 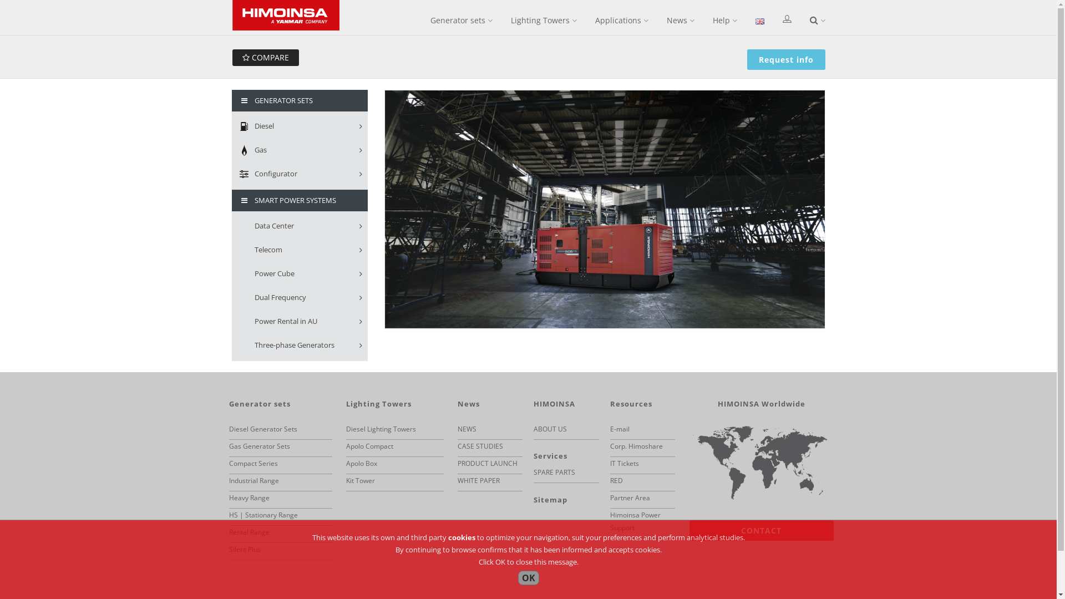 I want to click on Three-phase Generators, so click(x=300, y=346).